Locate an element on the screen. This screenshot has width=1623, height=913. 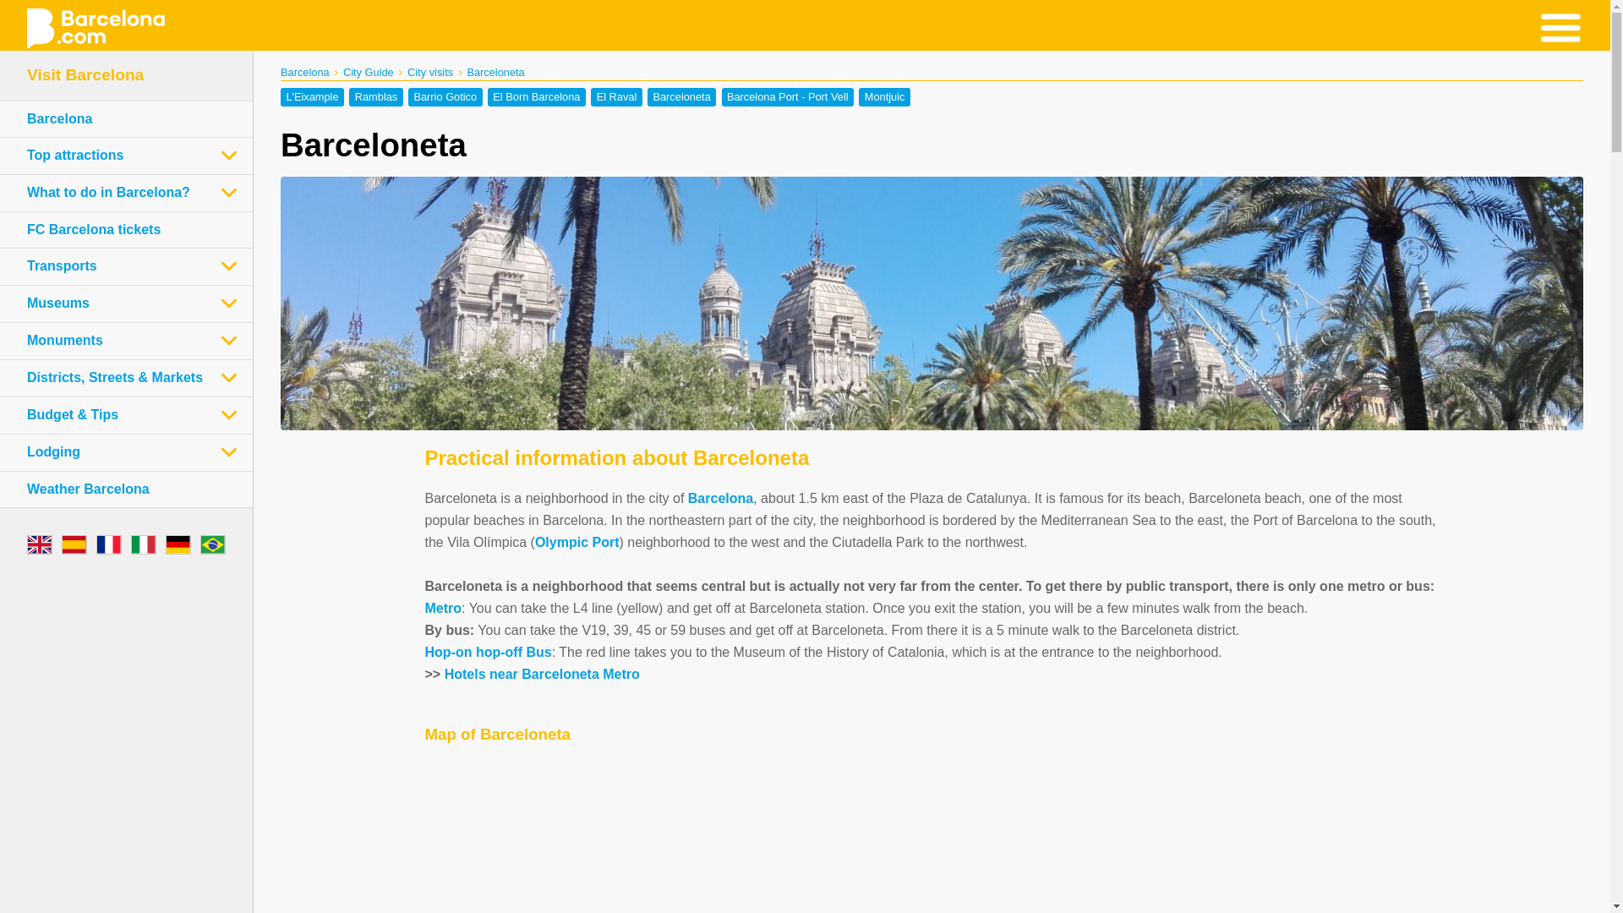
Barcelona is located at coordinates (59, 118).